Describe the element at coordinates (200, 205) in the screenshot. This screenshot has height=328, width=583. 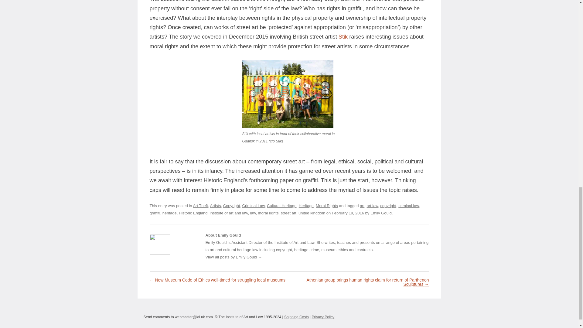
I see `Art Theft` at that location.